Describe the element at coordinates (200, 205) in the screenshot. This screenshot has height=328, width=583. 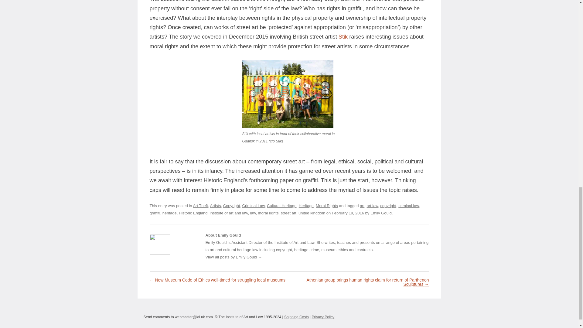
I see `Art Theft` at that location.